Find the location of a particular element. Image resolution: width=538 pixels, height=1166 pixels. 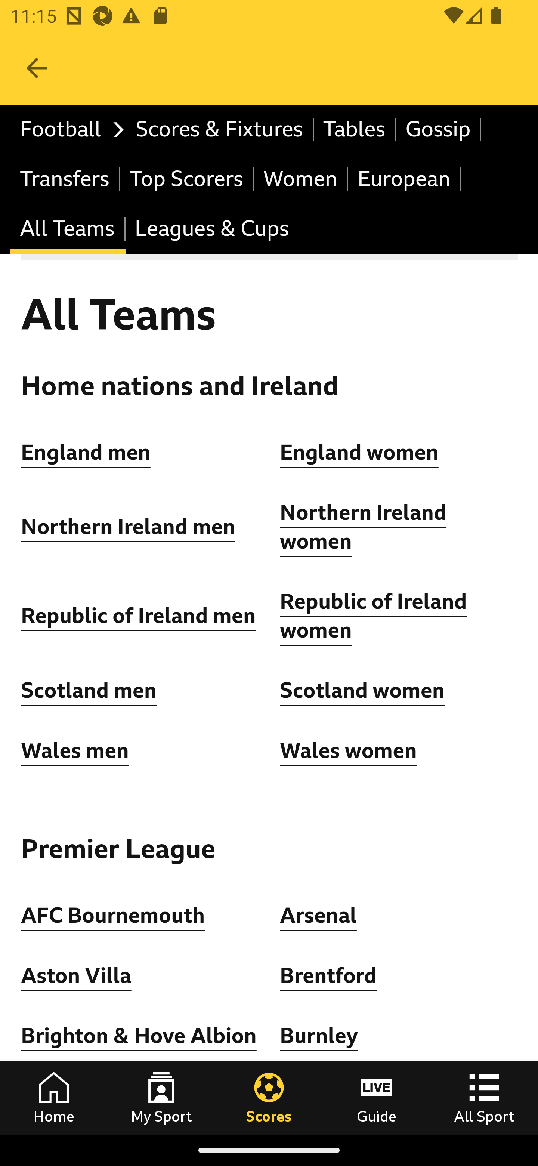

Scores & Fixtures is located at coordinates (220, 129).